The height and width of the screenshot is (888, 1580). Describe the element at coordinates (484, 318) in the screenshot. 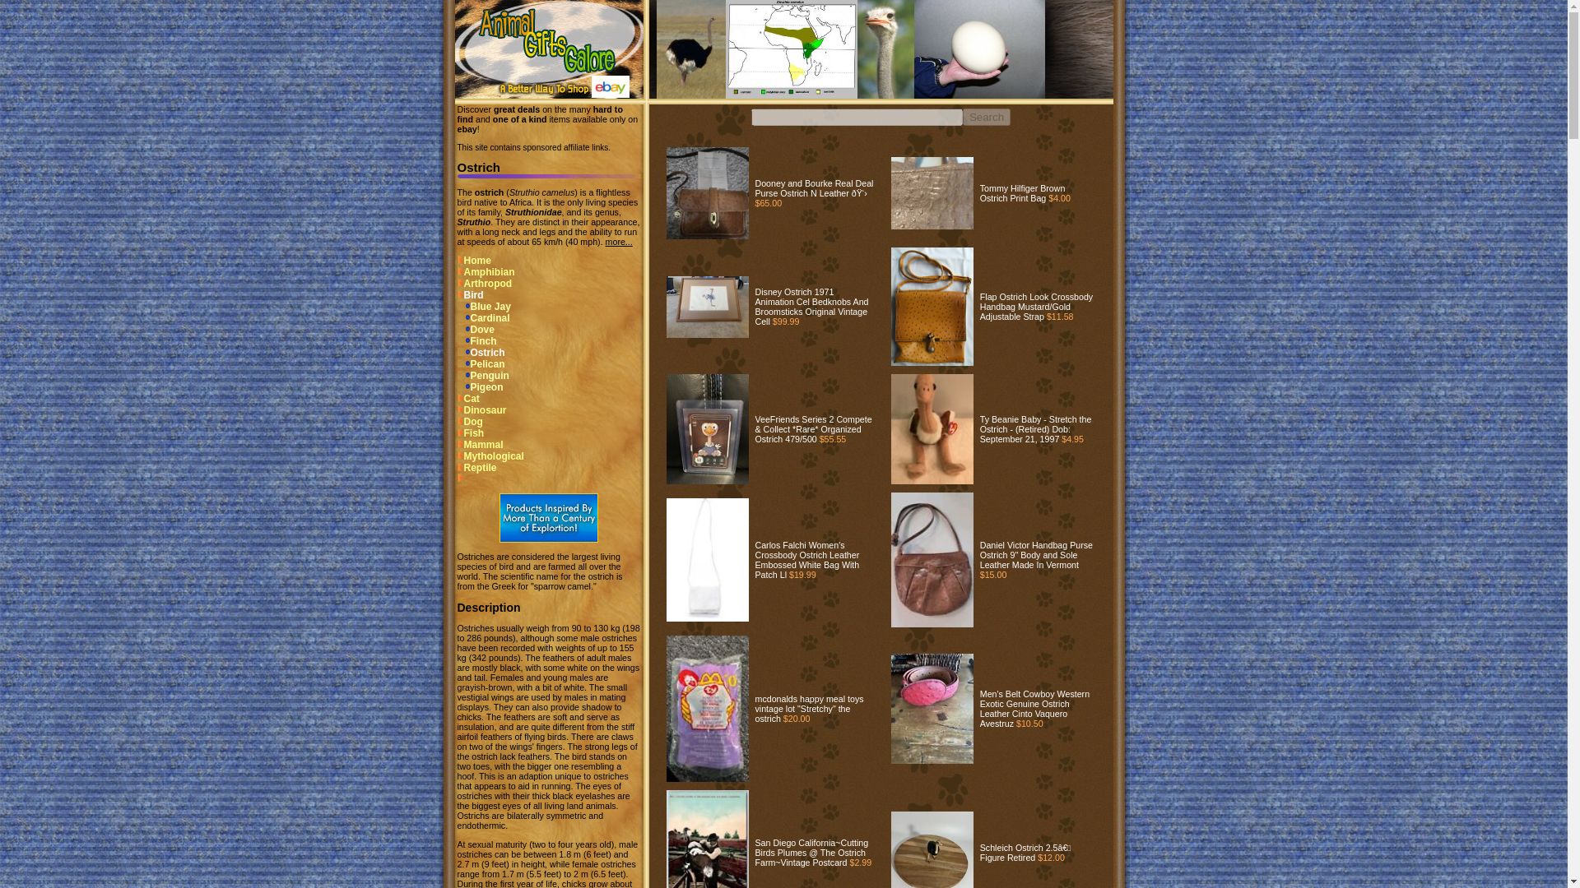

I see `Cardinal` at that location.